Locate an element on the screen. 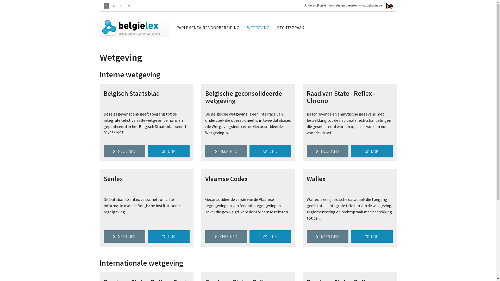 Image resolution: width=500 pixels, height=281 pixels. MEER INFO is located at coordinates (226, 151).